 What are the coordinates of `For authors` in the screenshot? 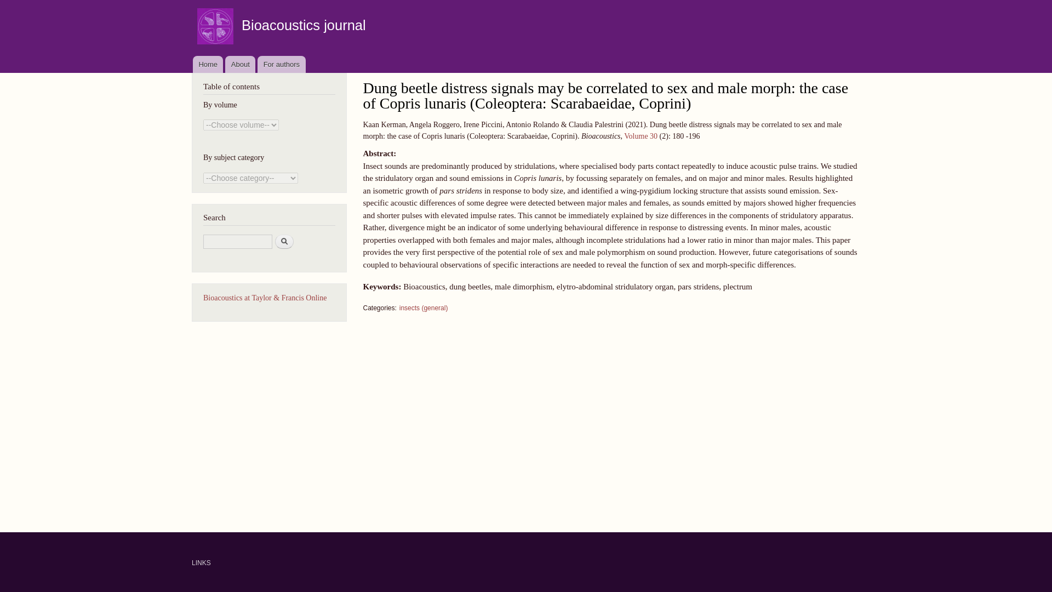 It's located at (281, 64).